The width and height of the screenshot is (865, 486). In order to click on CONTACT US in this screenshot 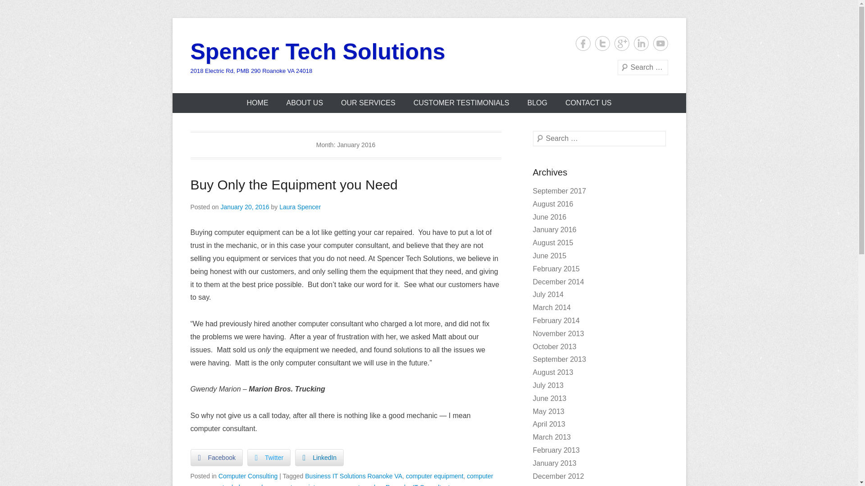, I will do `click(588, 103)`.